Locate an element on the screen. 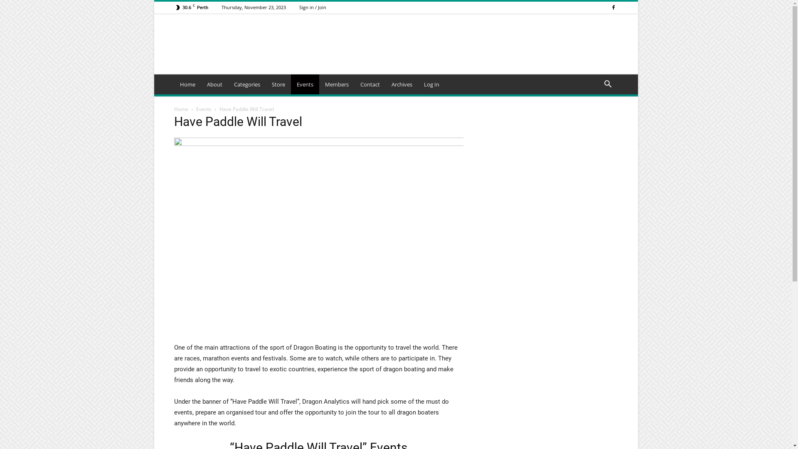 This screenshot has width=798, height=449. Members is located at coordinates (337, 84).